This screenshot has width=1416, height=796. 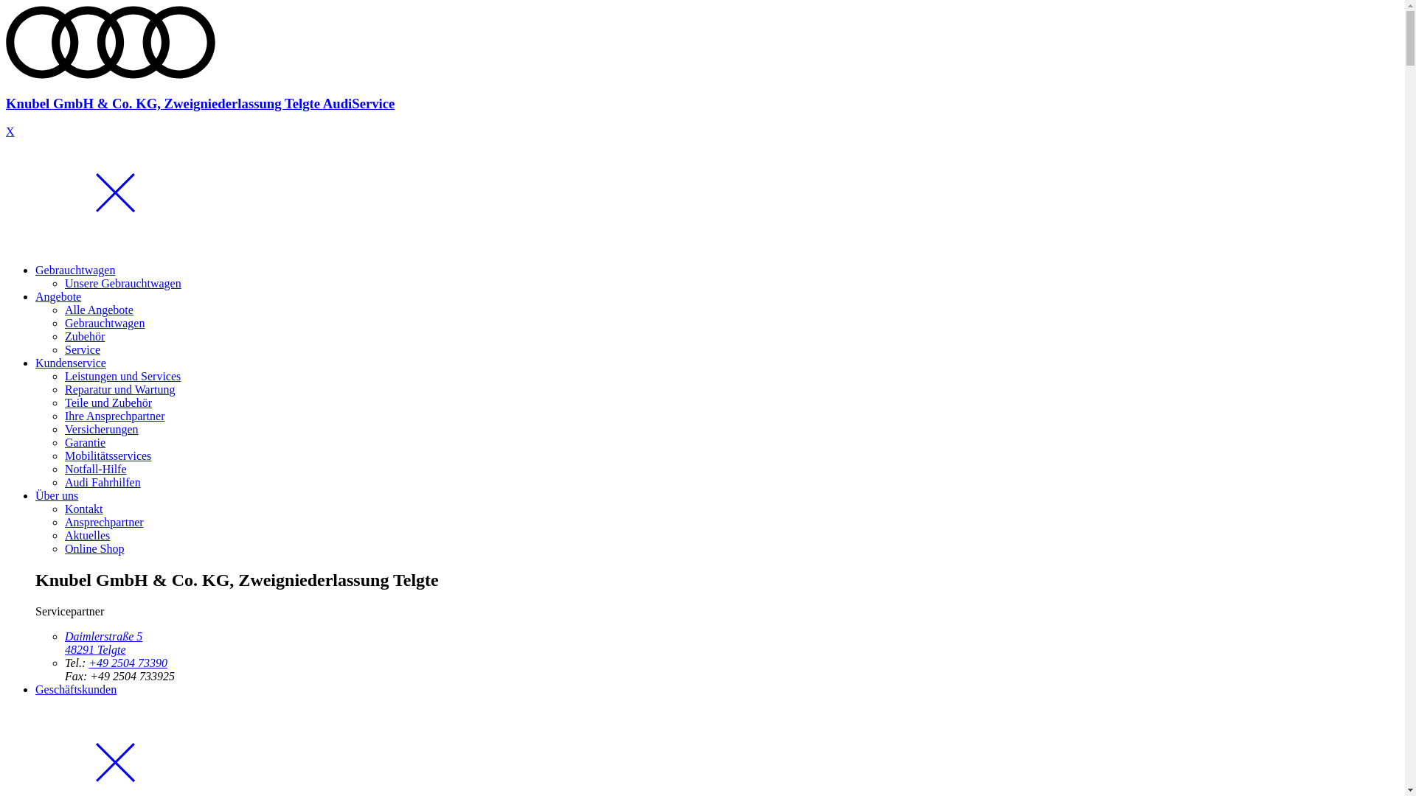 I want to click on Reparatur und Wartung, so click(x=119, y=389).